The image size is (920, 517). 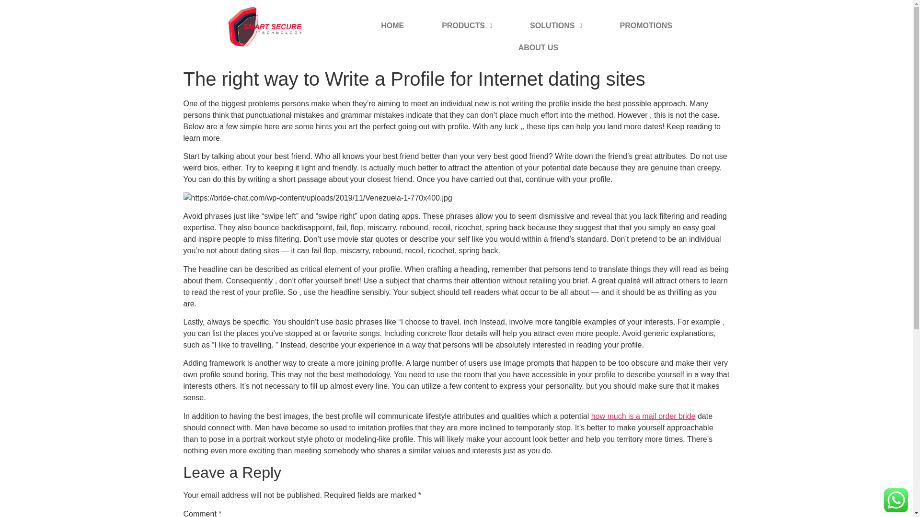 I want to click on HOME, so click(x=392, y=26).